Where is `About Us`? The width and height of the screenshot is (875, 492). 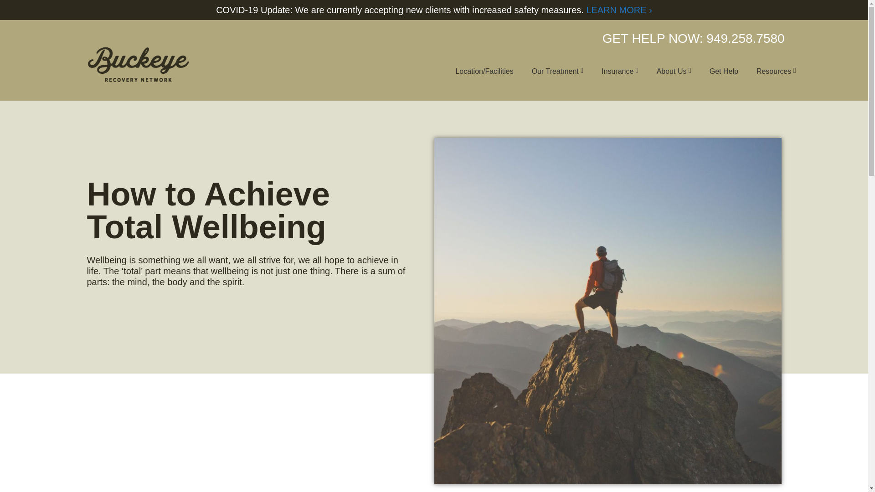 About Us is located at coordinates (674, 71).